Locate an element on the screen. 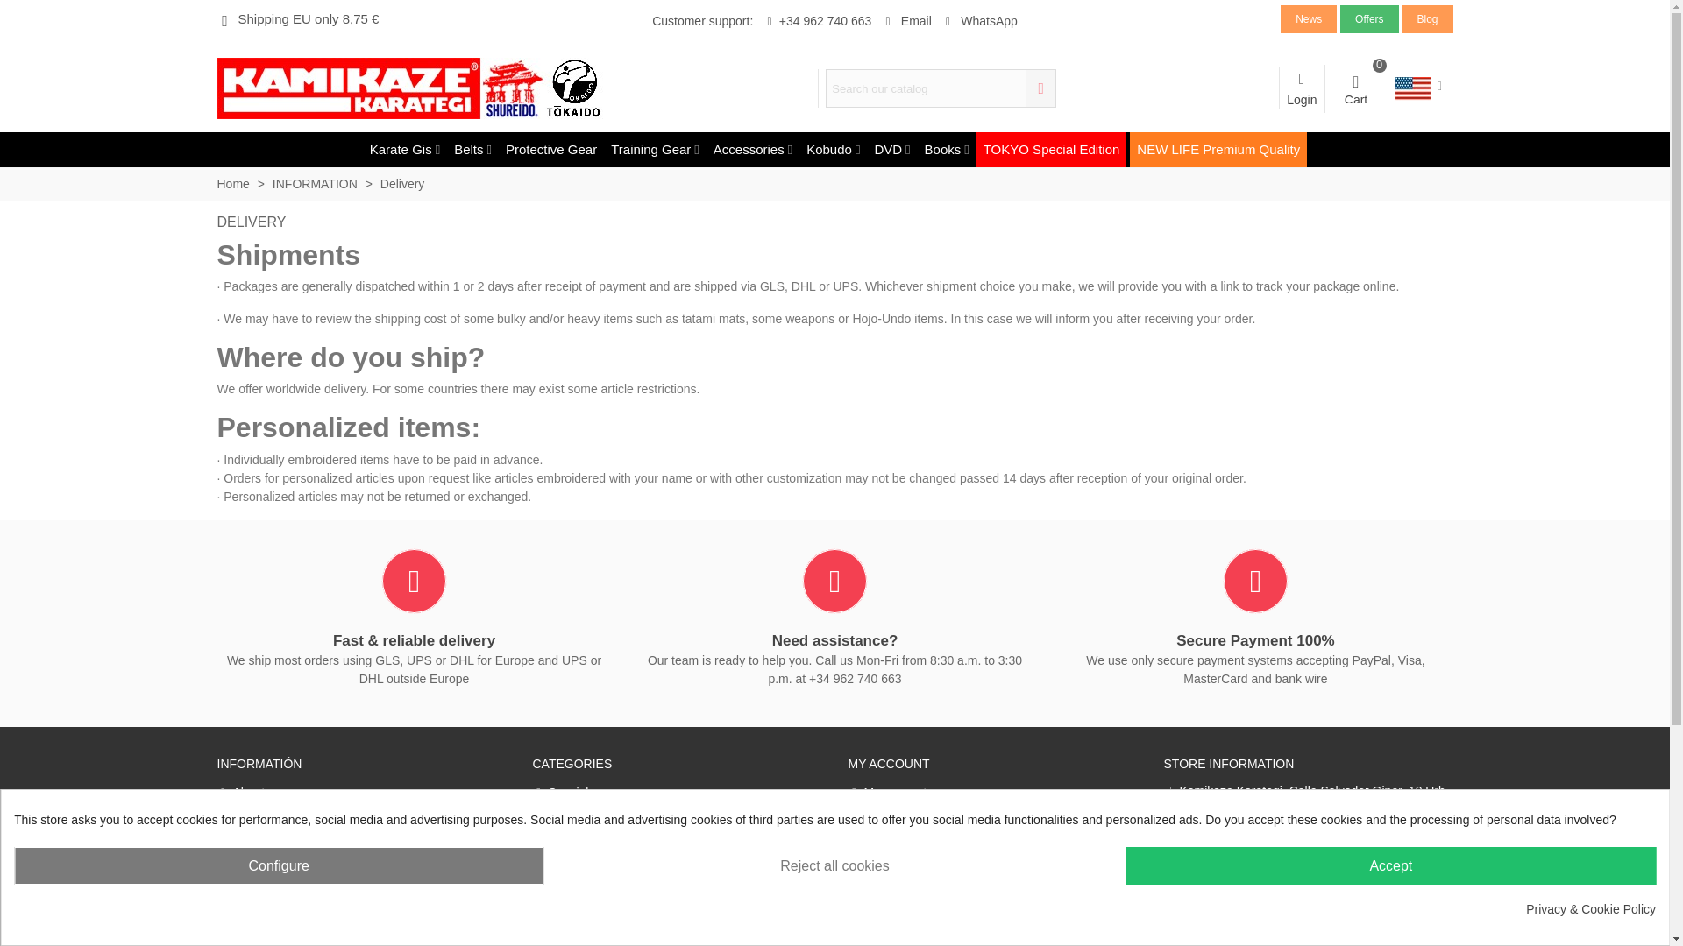 The image size is (1683, 946). Login is located at coordinates (405, 150).